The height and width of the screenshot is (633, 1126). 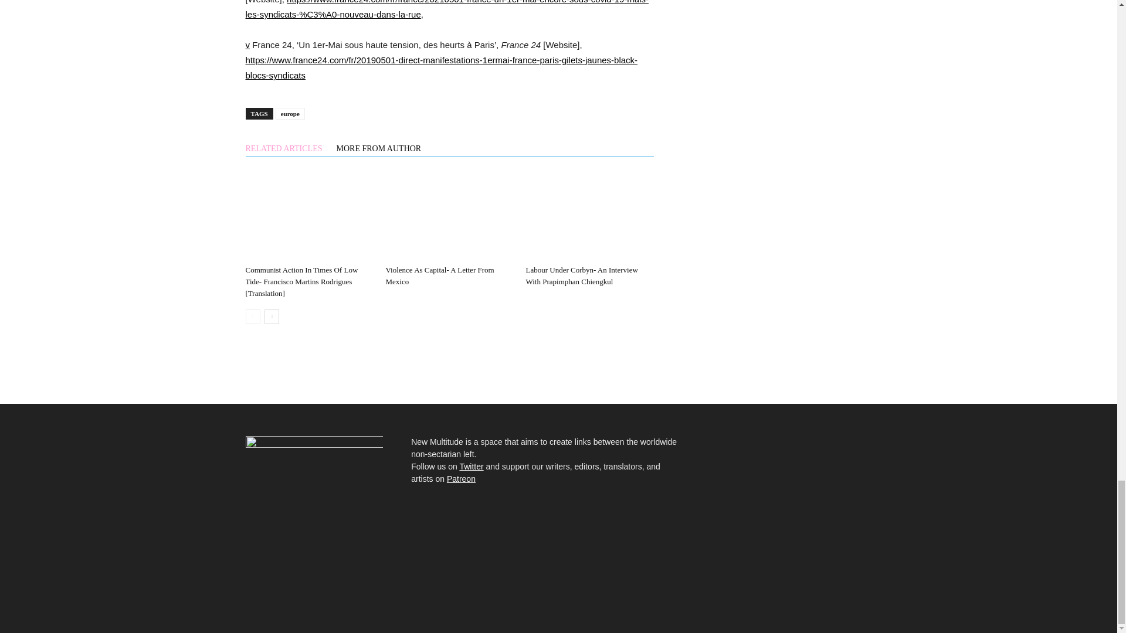 What do you see at coordinates (379, 147) in the screenshot?
I see `MORE FROM AUTHOR` at bounding box center [379, 147].